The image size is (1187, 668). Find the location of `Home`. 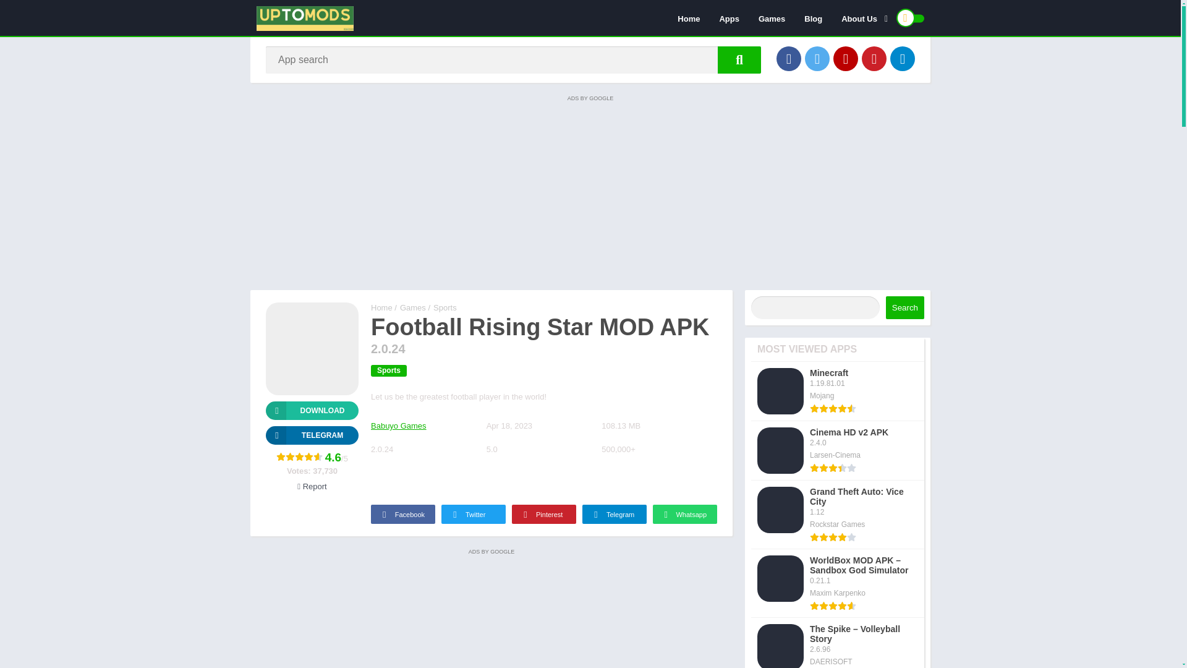

Home is located at coordinates (688, 18).